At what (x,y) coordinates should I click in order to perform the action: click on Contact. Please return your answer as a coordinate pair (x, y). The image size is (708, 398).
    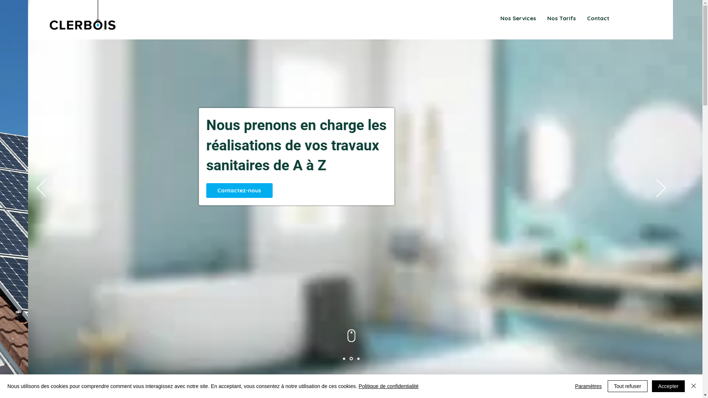
    Looking at the image, I should click on (598, 18).